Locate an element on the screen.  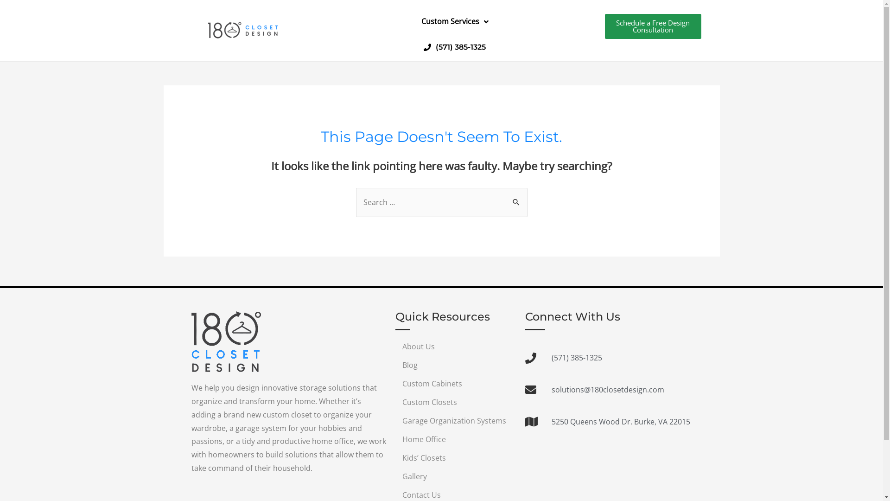
Blog is located at coordinates (455, 365).